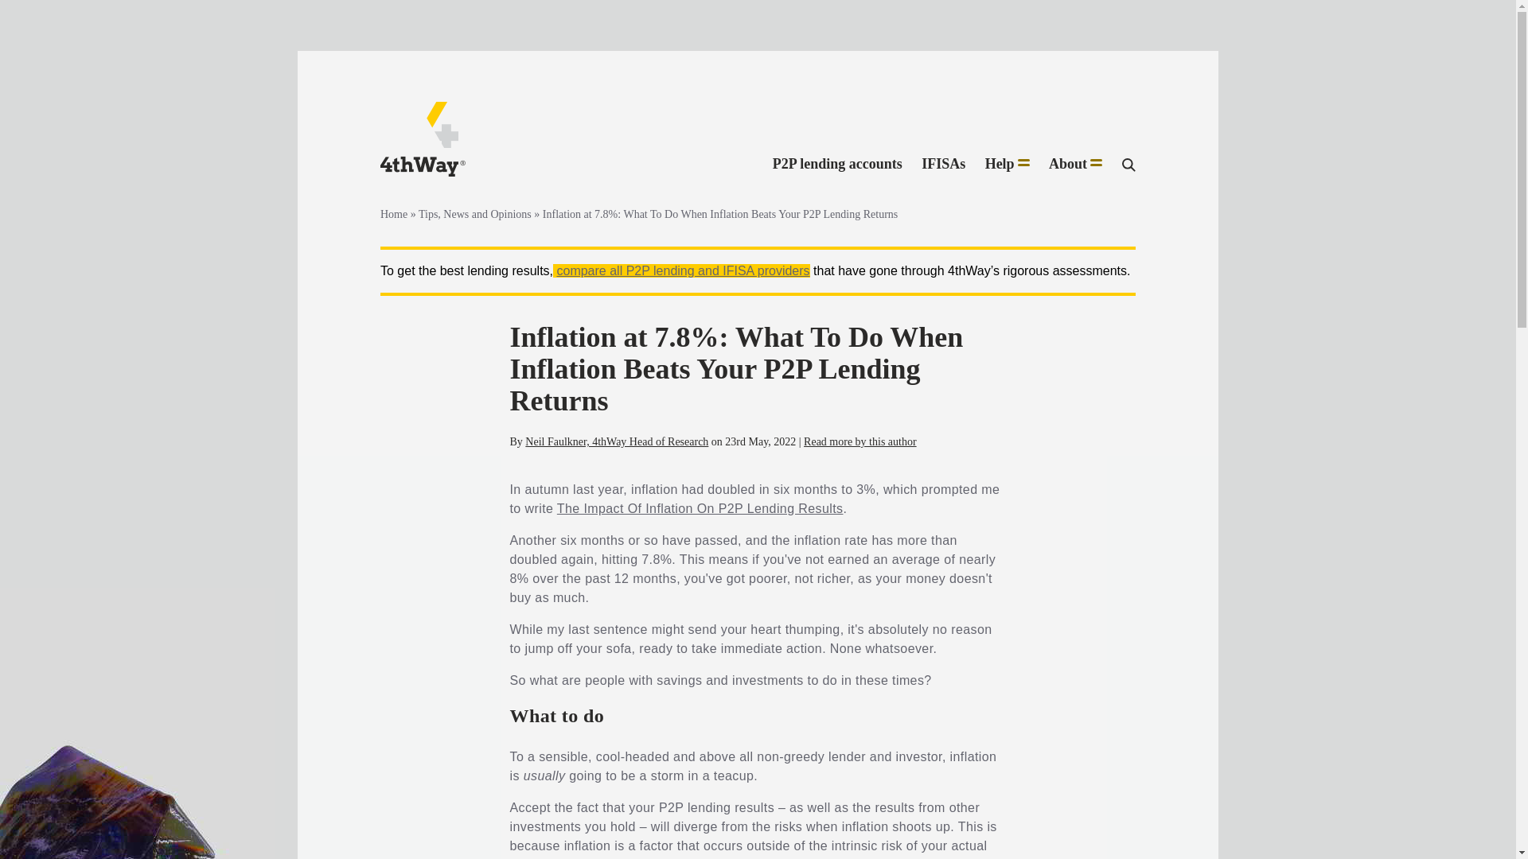 The image size is (1528, 859). Describe the element at coordinates (859, 441) in the screenshot. I see `Read more by this author` at that location.